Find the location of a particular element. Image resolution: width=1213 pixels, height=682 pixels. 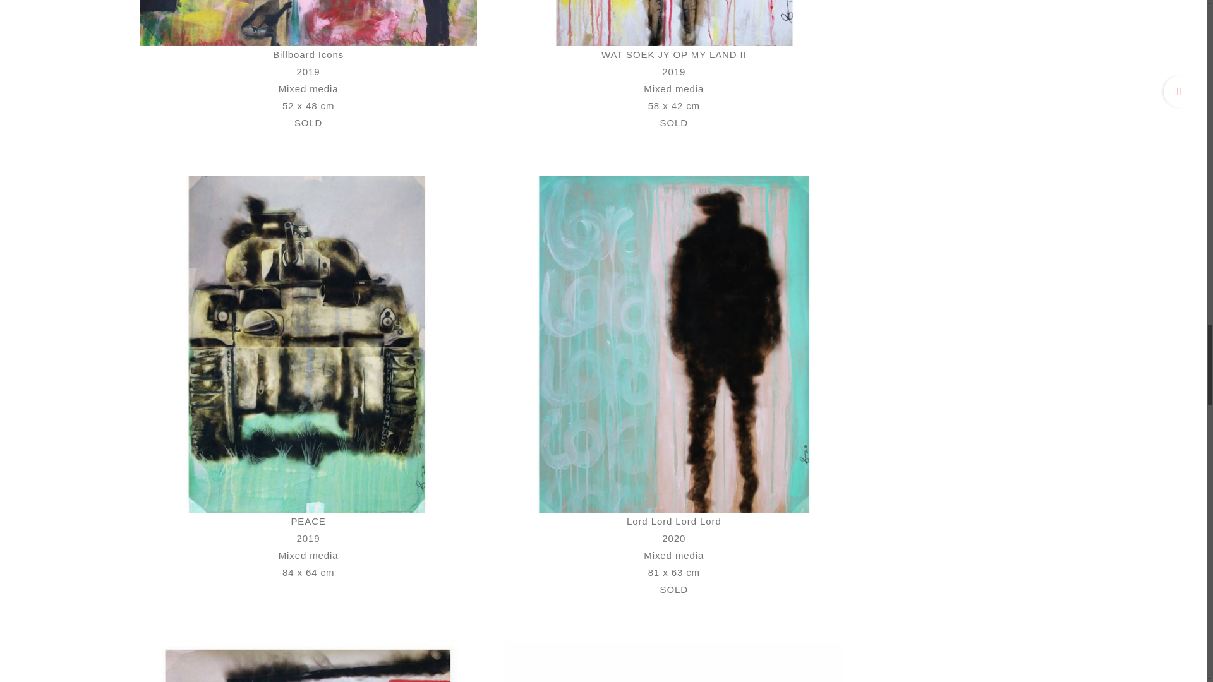

Ofentse Seshabela Asina Mali 2019 Mixed media 62 x 84 cm is located at coordinates (308, 647).